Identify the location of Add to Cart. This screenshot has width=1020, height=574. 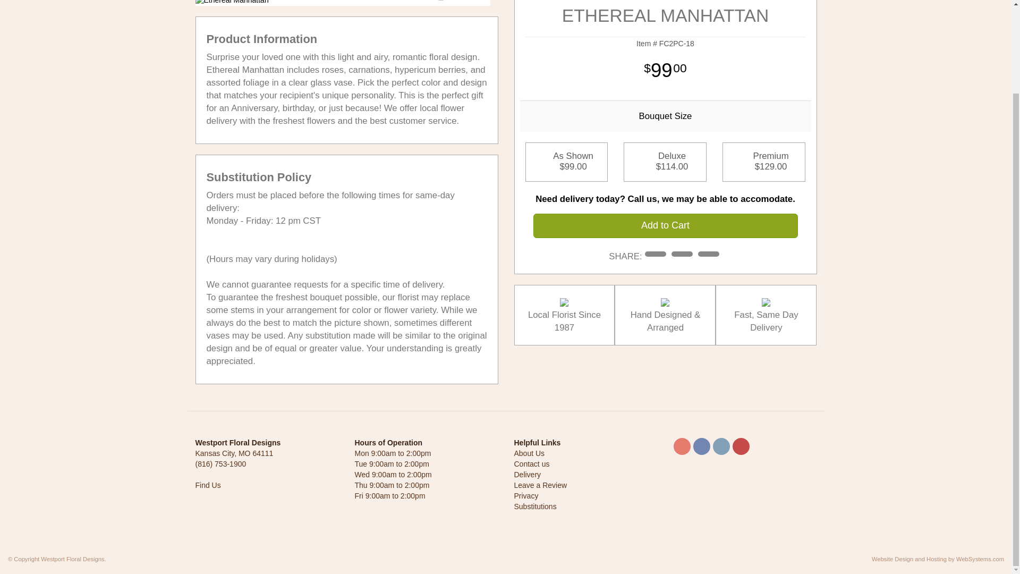
(665, 225).